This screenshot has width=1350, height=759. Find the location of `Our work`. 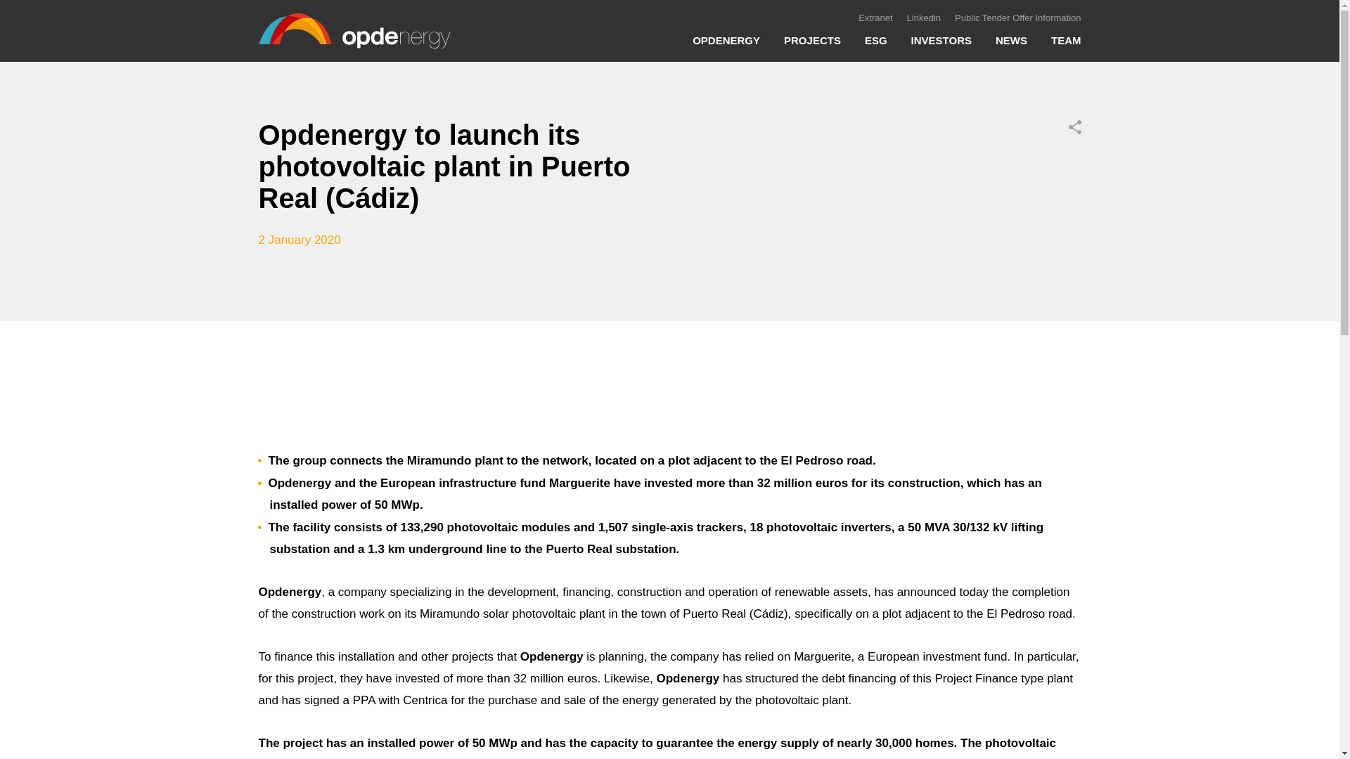

Our work is located at coordinates (720, 33).